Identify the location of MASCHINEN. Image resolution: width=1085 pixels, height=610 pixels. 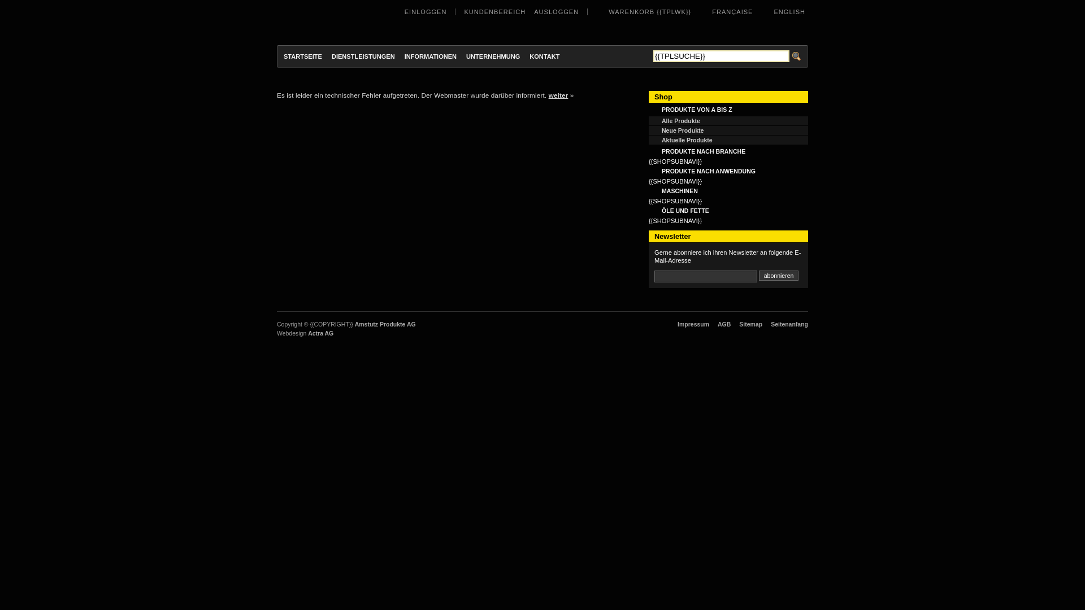
(728, 191).